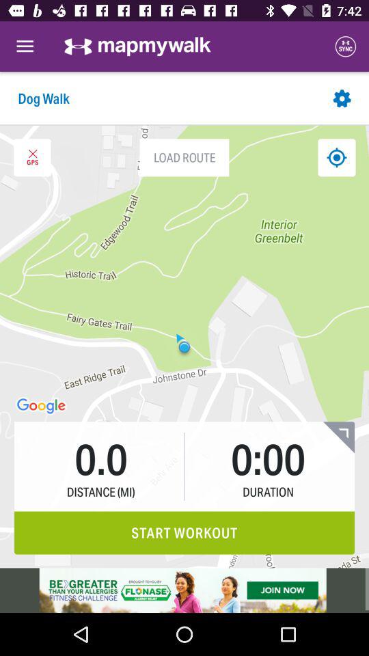 This screenshot has height=656, width=369. I want to click on close gps, so click(32, 157).